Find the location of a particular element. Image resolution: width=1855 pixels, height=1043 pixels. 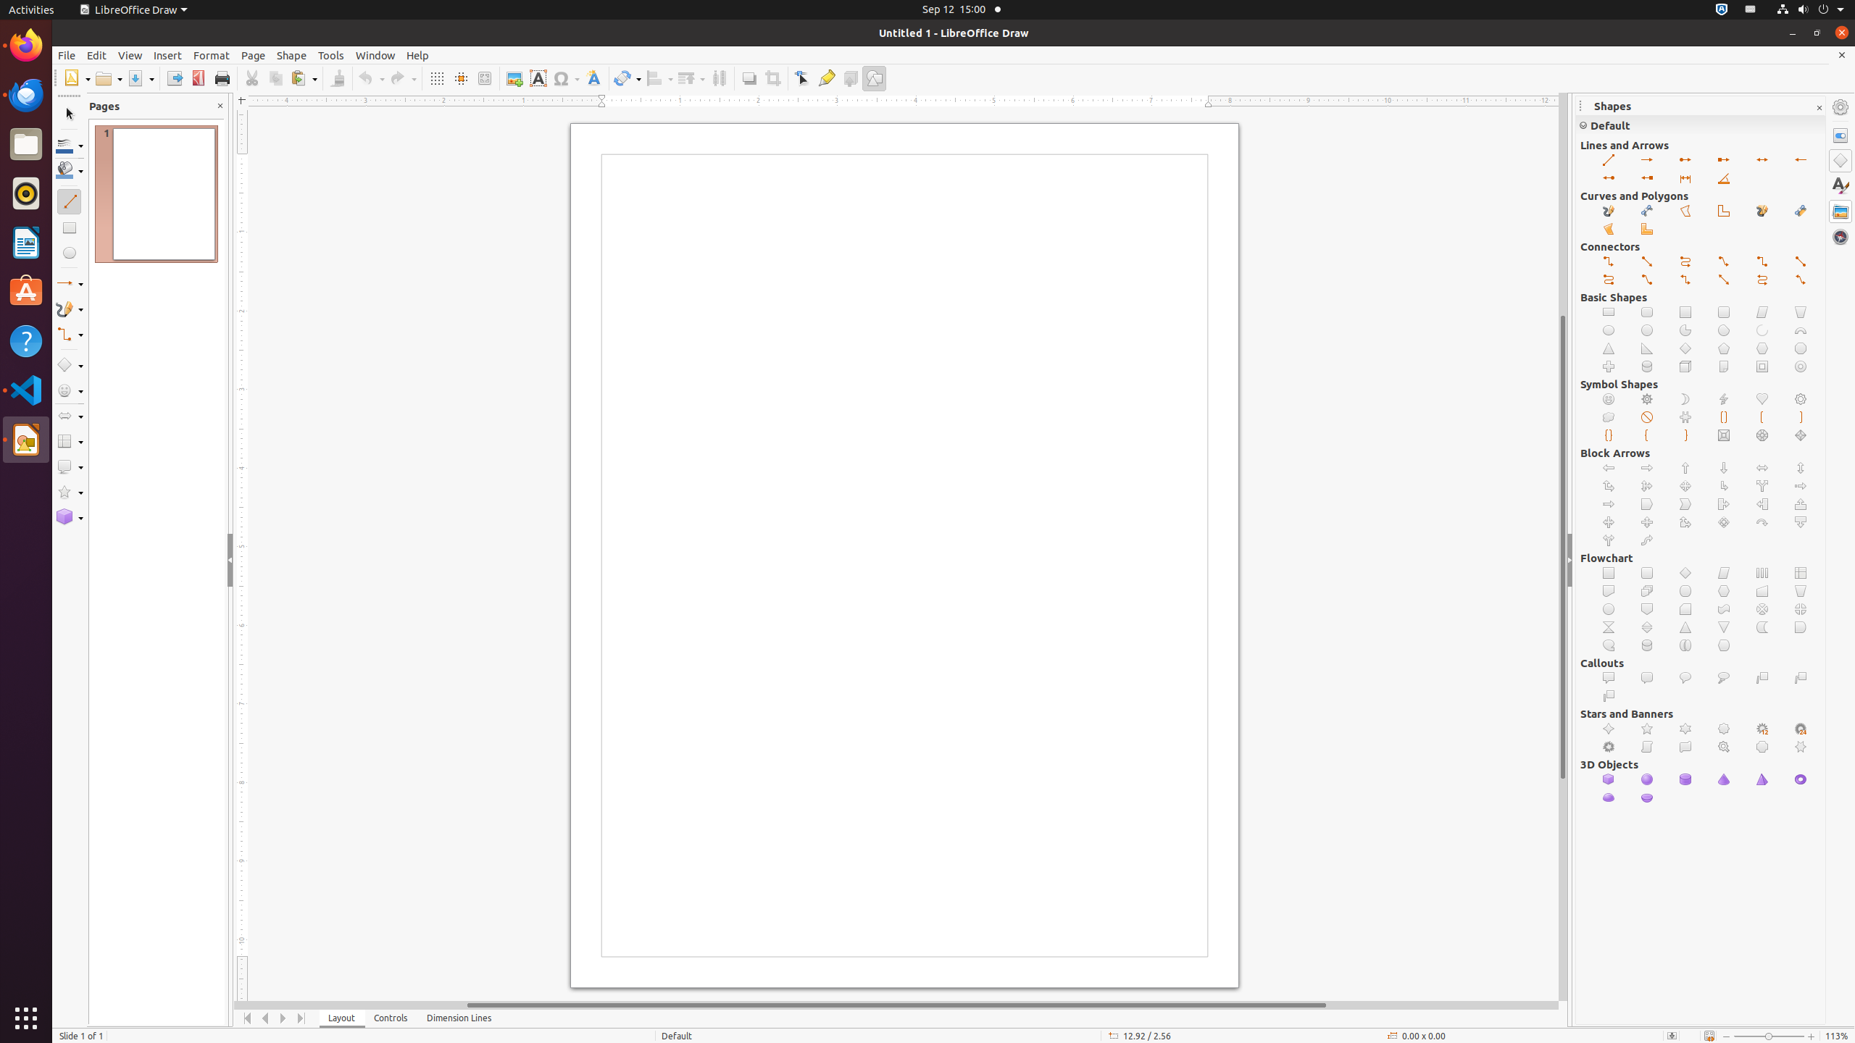

Format is located at coordinates (212, 55).